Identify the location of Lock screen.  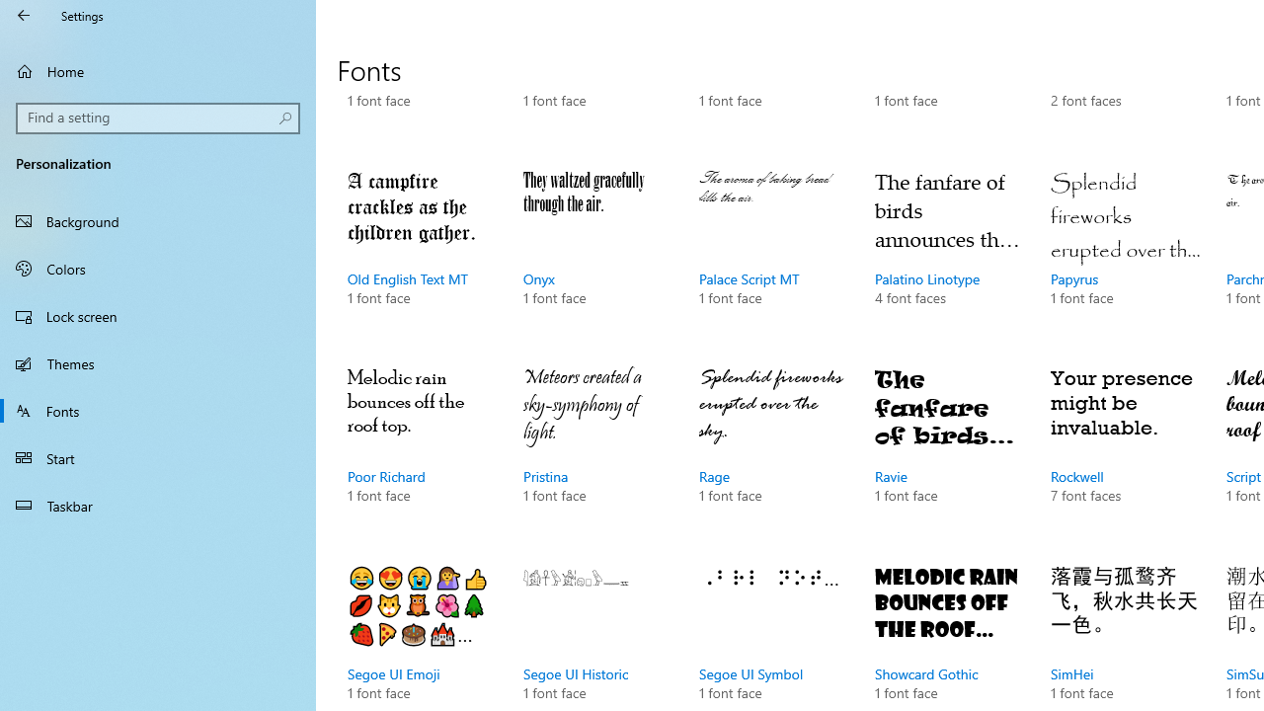
(158, 316).